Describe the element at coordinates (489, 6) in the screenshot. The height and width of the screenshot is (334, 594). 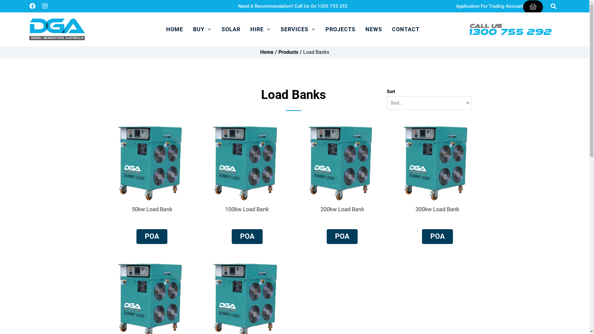
I see `Application For Trading Account` at that location.